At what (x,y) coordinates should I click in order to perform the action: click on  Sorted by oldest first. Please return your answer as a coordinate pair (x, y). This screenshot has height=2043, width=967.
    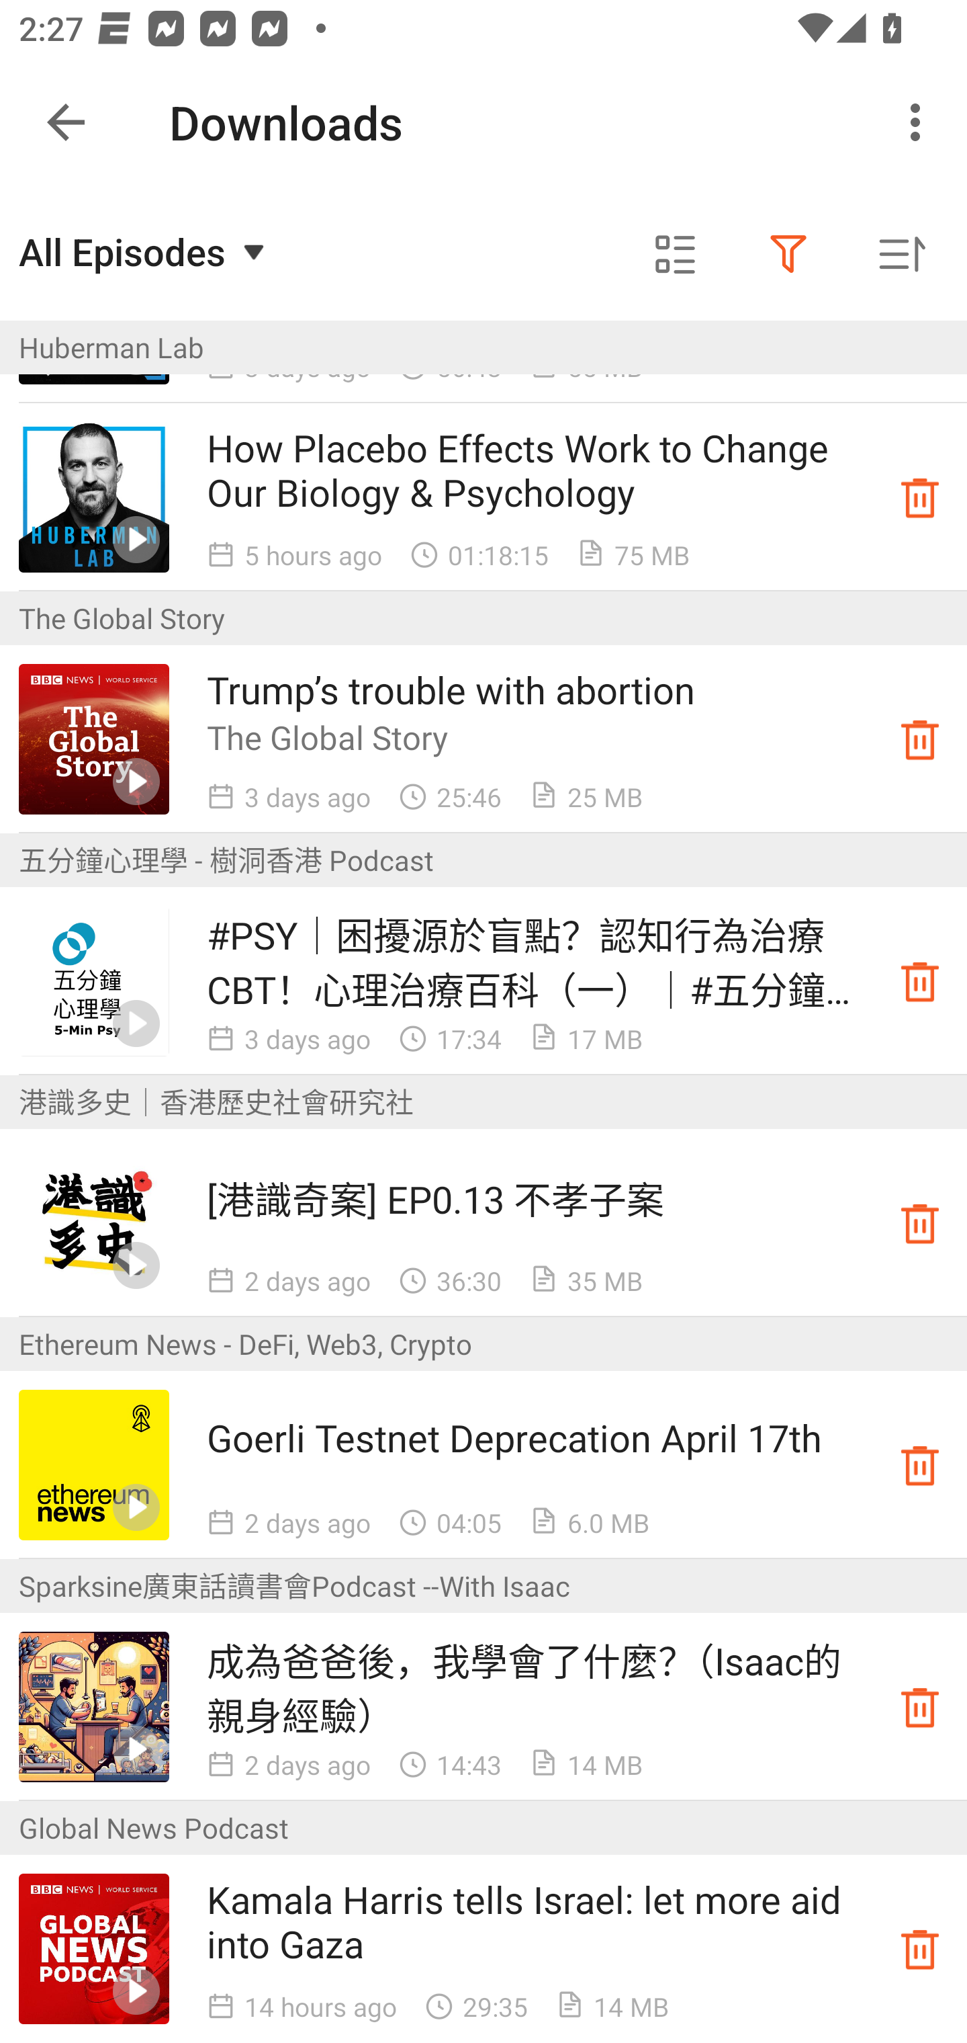
    Looking at the image, I should click on (901, 254).